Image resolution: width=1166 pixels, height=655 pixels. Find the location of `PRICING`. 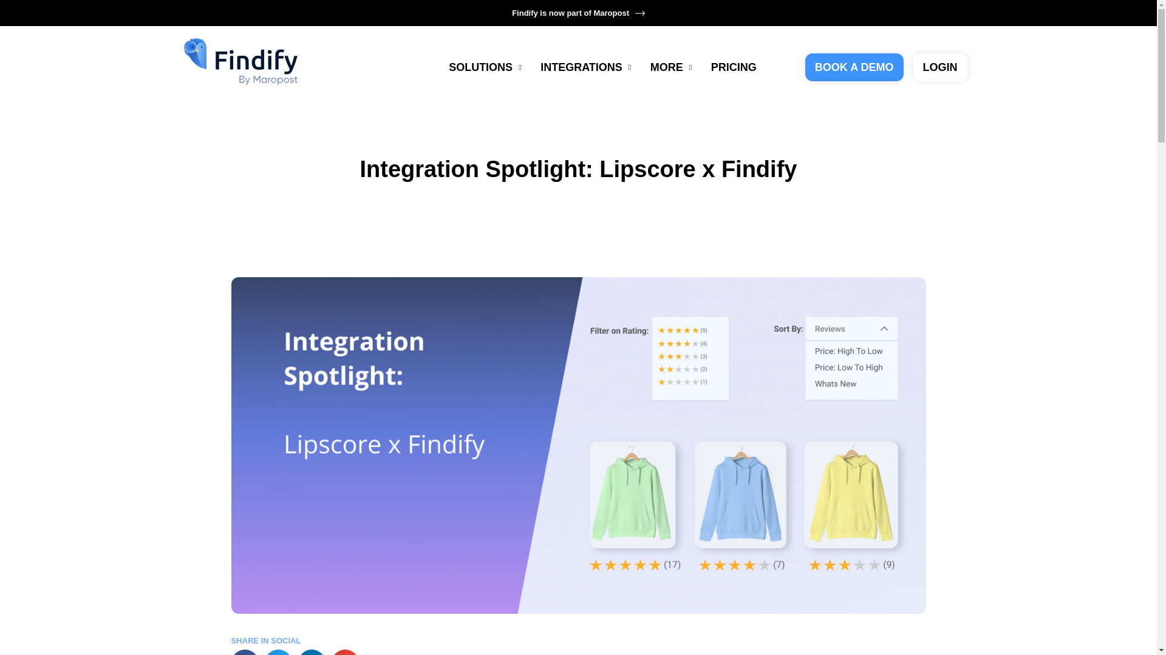

PRICING is located at coordinates (734, 67).